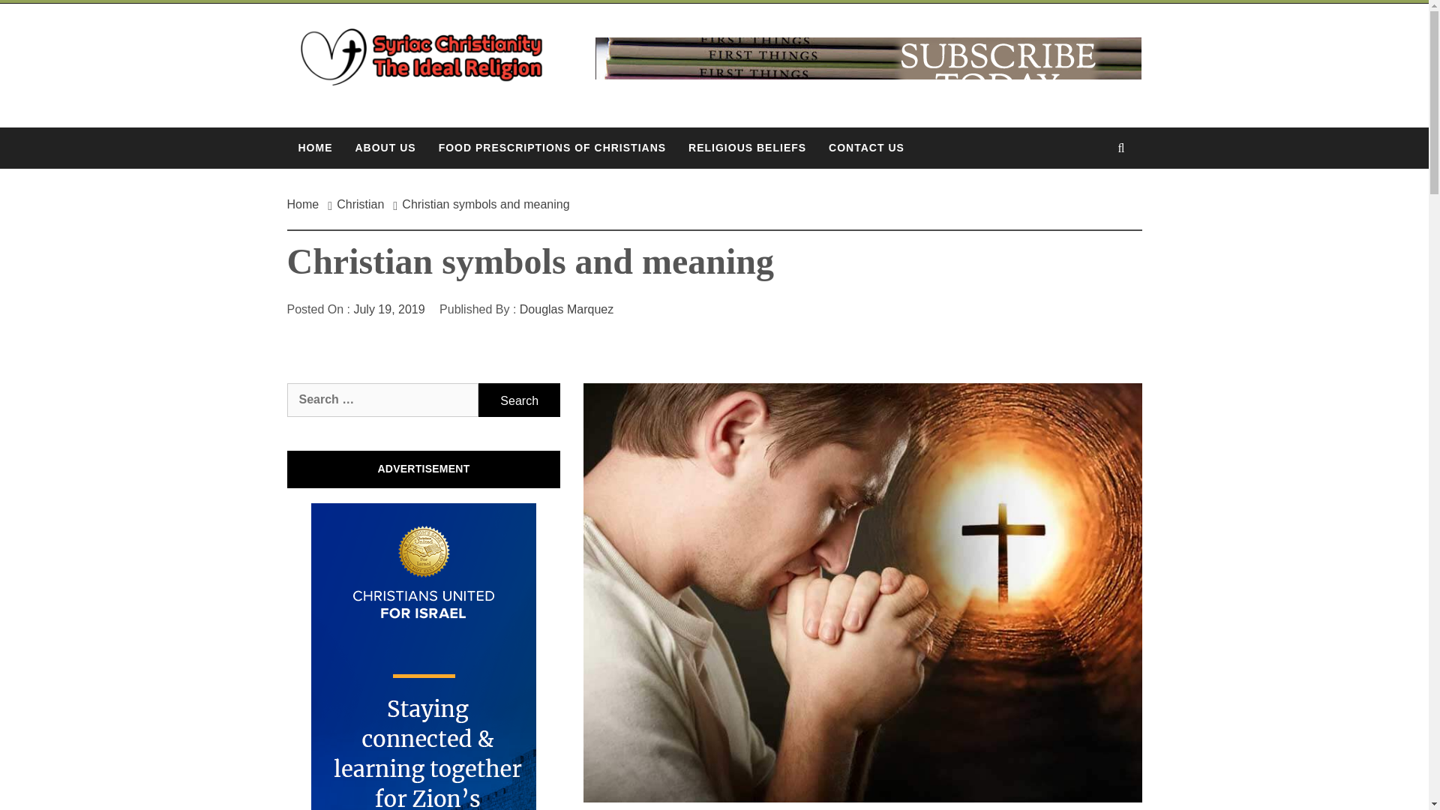  What do you see at coordinates (360, 204) in the screenshot?
I see `Christian` at bounding box center [360, 204].